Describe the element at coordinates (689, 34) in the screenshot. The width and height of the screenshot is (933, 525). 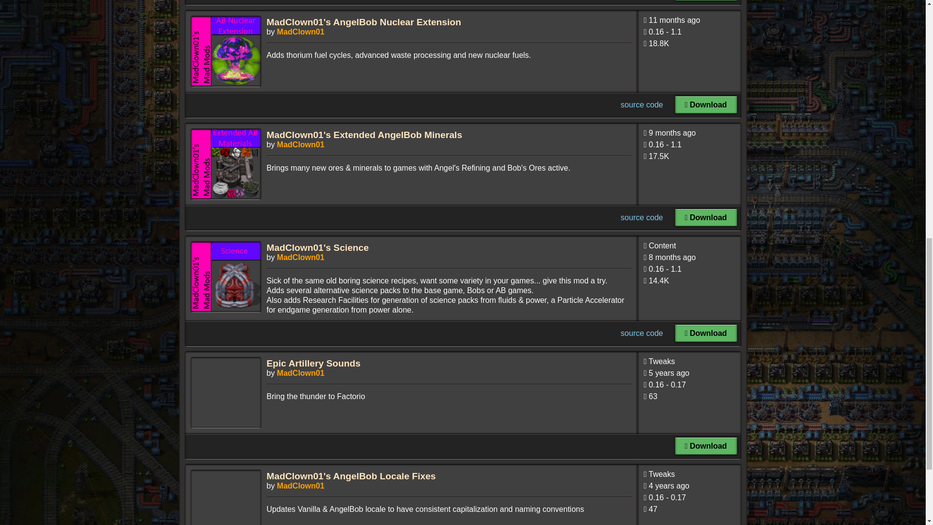
I see `Available for these Factorio versions` at that location.